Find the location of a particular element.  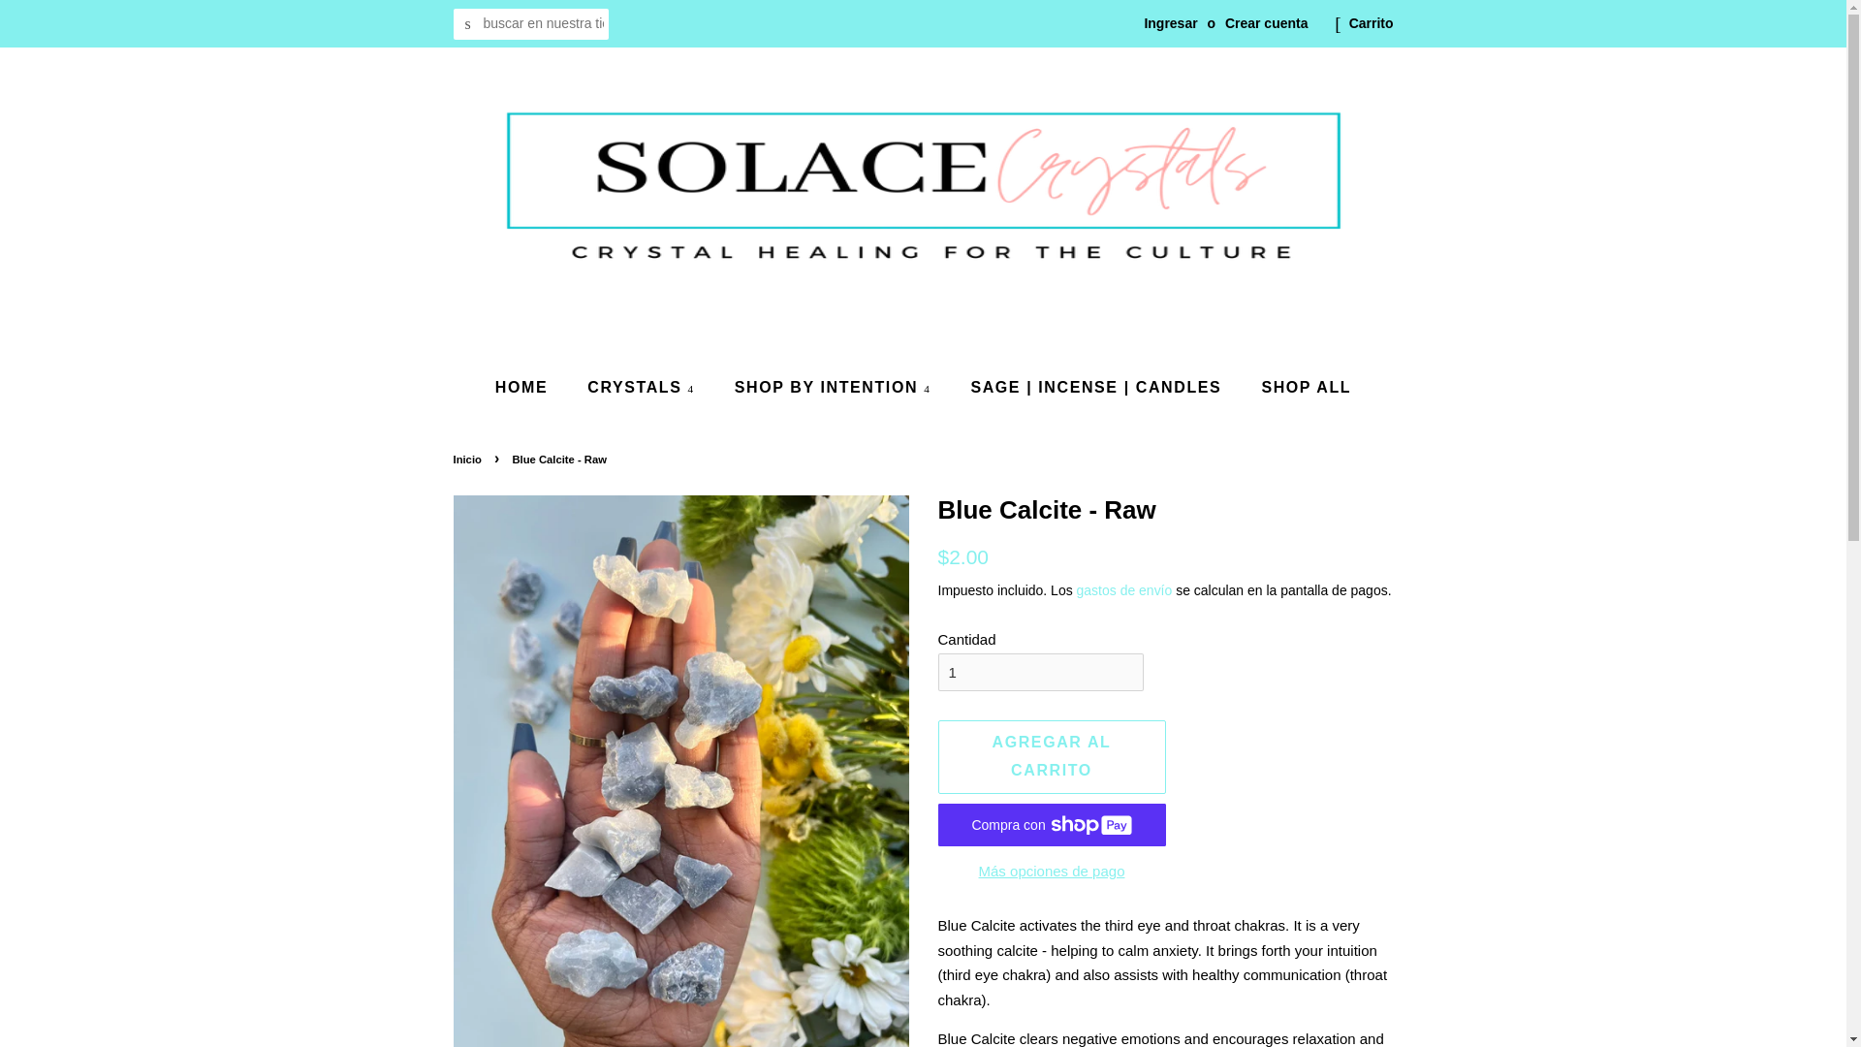

CRYSTALS is located at coordinates (644, 388).